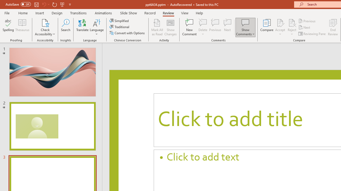  Describe the element at coordinates (333, 27) in the screenshot. I see `End Review` at that location.